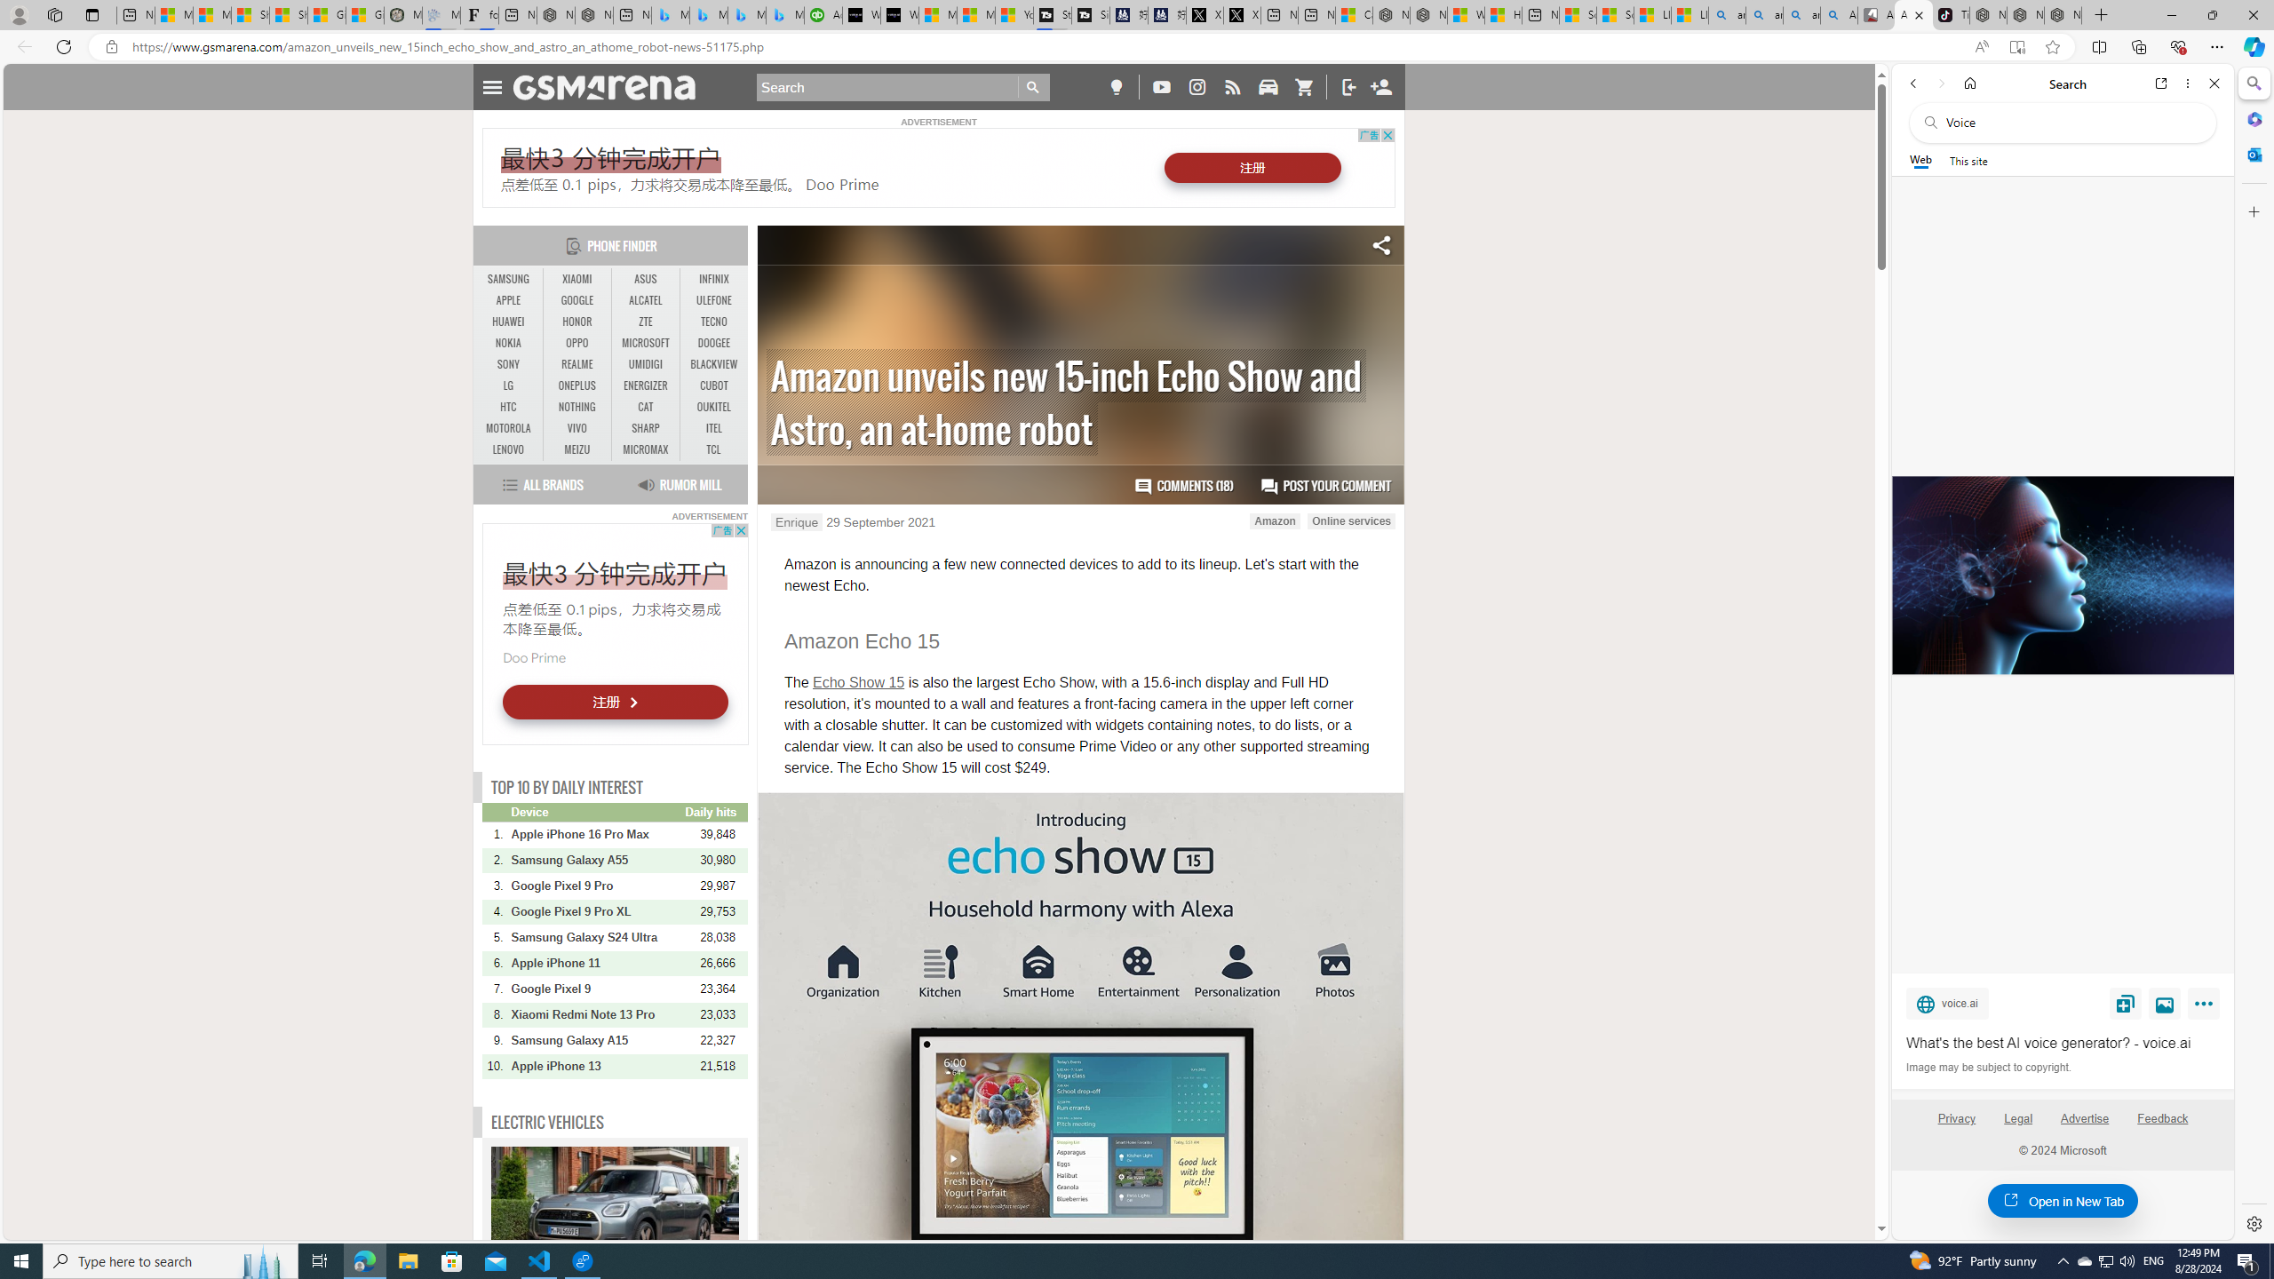 The image size is (2274, 1279). Describe the element at coordinates (577, 322) in the screenshot. I see `HONOR` at that location.